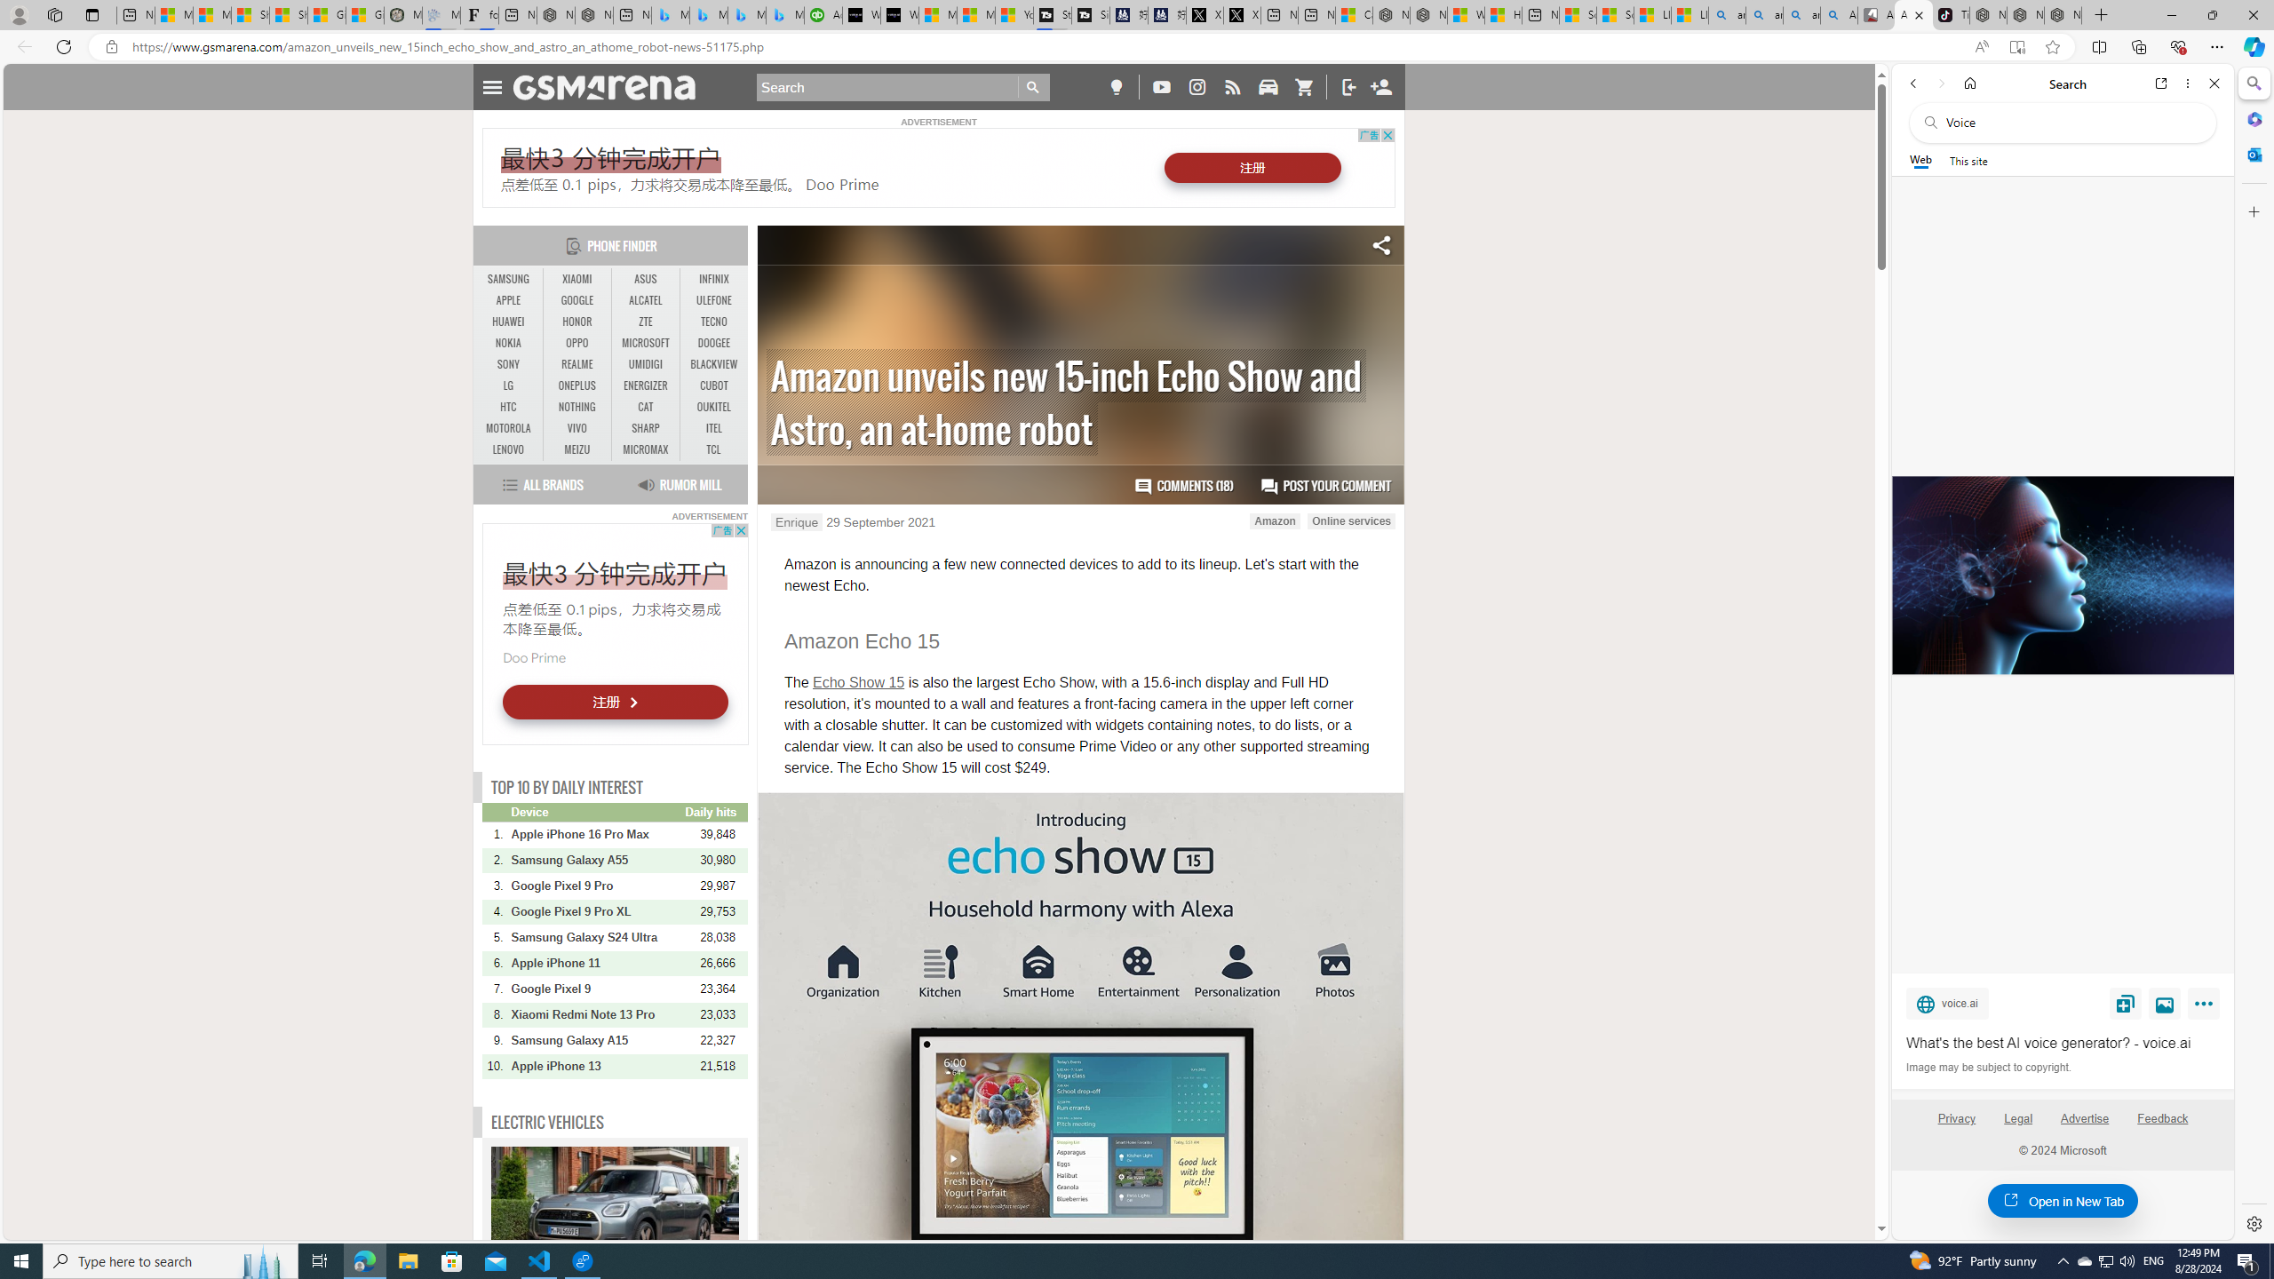 The image size is (2274, 1279). Describe the element at coordinates (577, 322) in the screenshot. I see `HONOR` at that location.